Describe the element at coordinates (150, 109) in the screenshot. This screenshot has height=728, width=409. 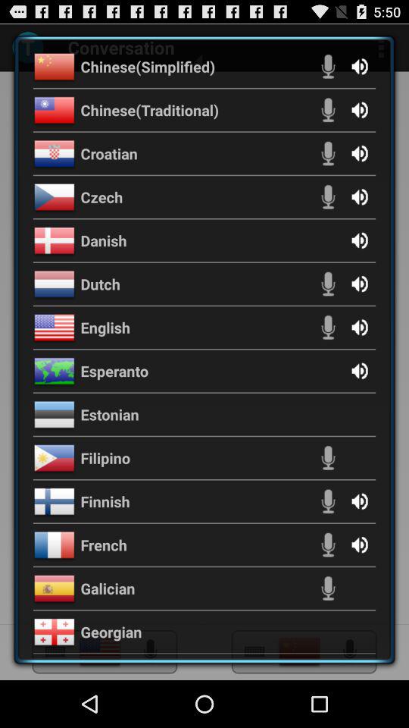
I see `turn off the chinese(traditional) icon` at that location.